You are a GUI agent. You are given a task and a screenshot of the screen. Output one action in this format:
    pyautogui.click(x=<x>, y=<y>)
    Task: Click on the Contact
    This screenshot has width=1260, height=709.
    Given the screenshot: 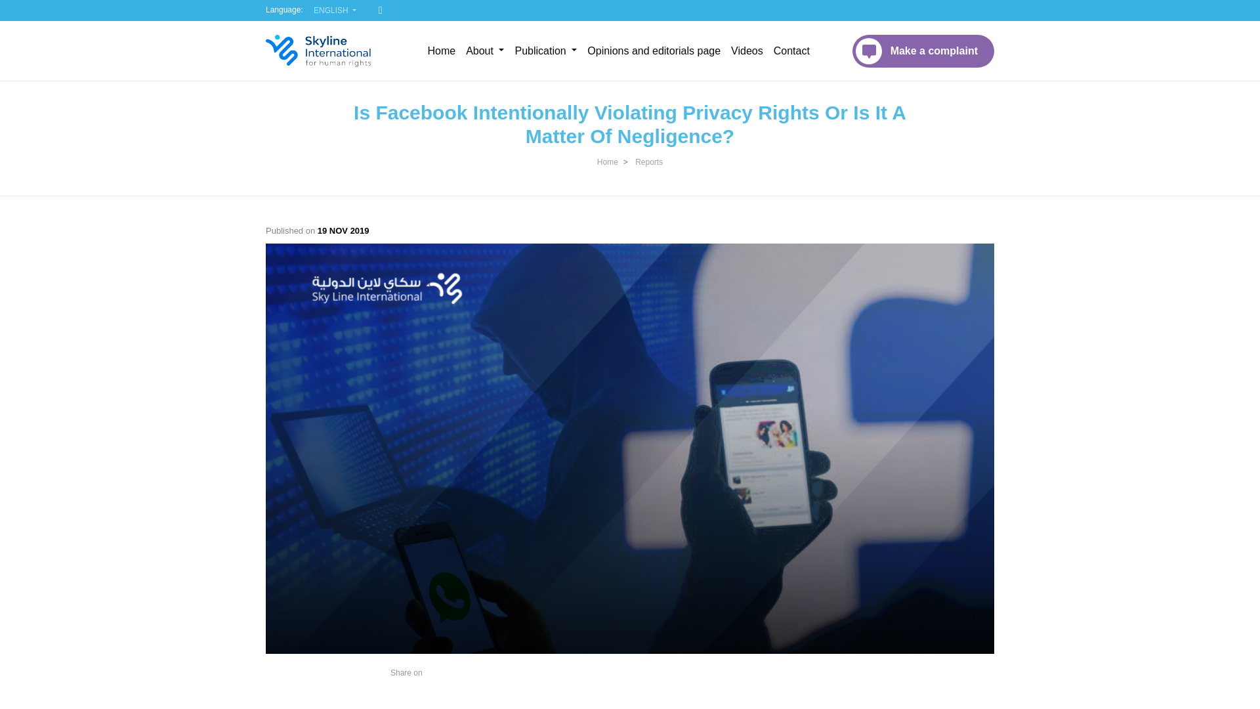 What is the action you would take?
    pyautogui.click(x=791, y=51)
    